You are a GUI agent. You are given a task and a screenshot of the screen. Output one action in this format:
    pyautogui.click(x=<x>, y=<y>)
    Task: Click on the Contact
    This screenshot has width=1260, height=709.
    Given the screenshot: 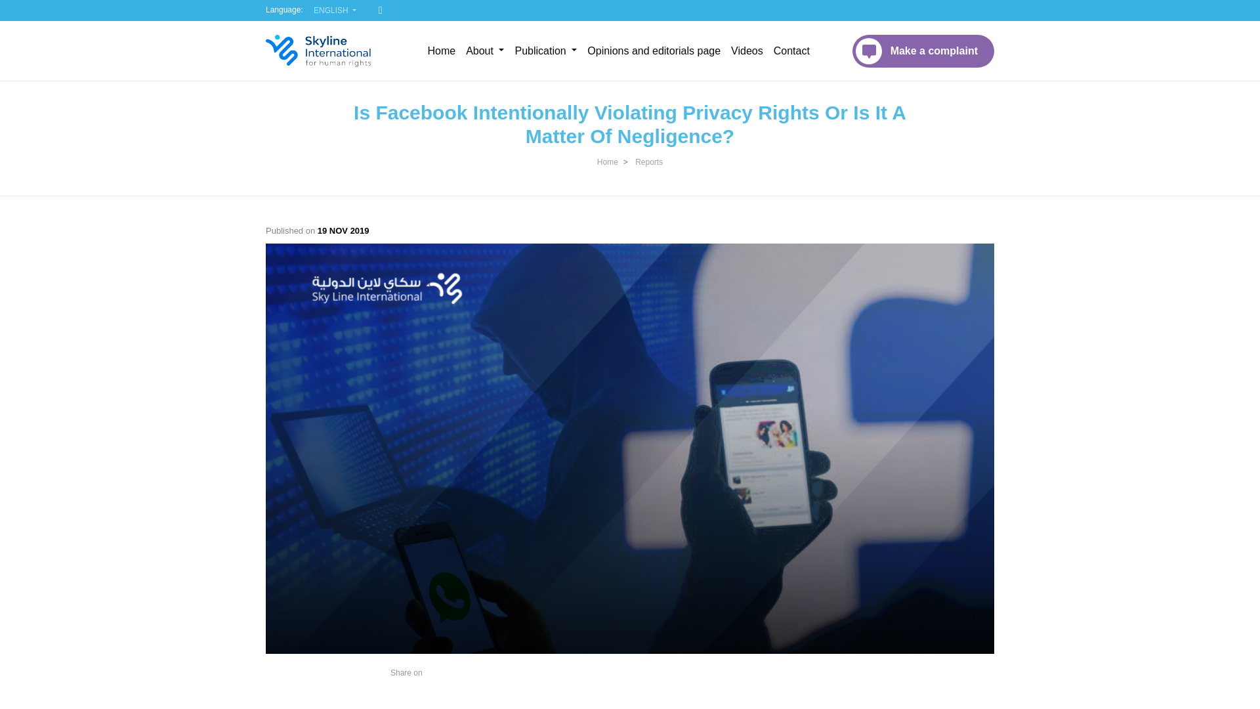 What is the action you would take?
    pyautogui.click(x=791, y=51)
    